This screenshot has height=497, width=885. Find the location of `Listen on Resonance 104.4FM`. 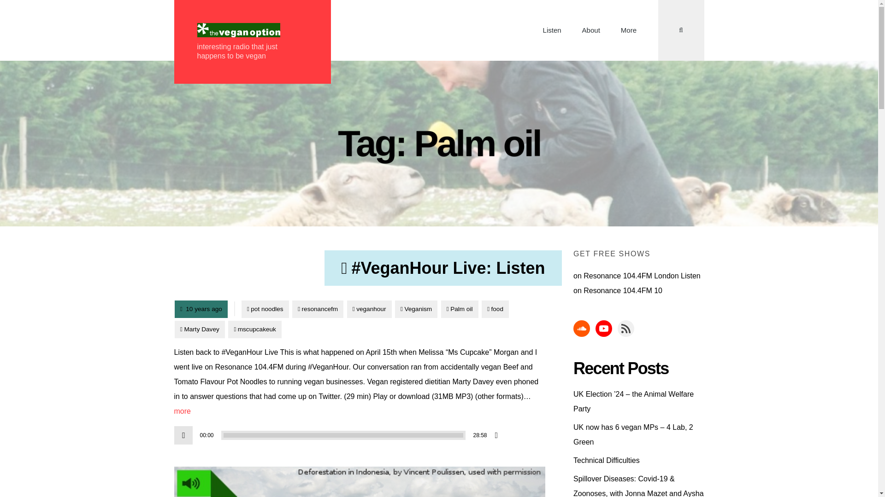

Listen on Resonance 104.4FM is located at coordinates (626, 276).